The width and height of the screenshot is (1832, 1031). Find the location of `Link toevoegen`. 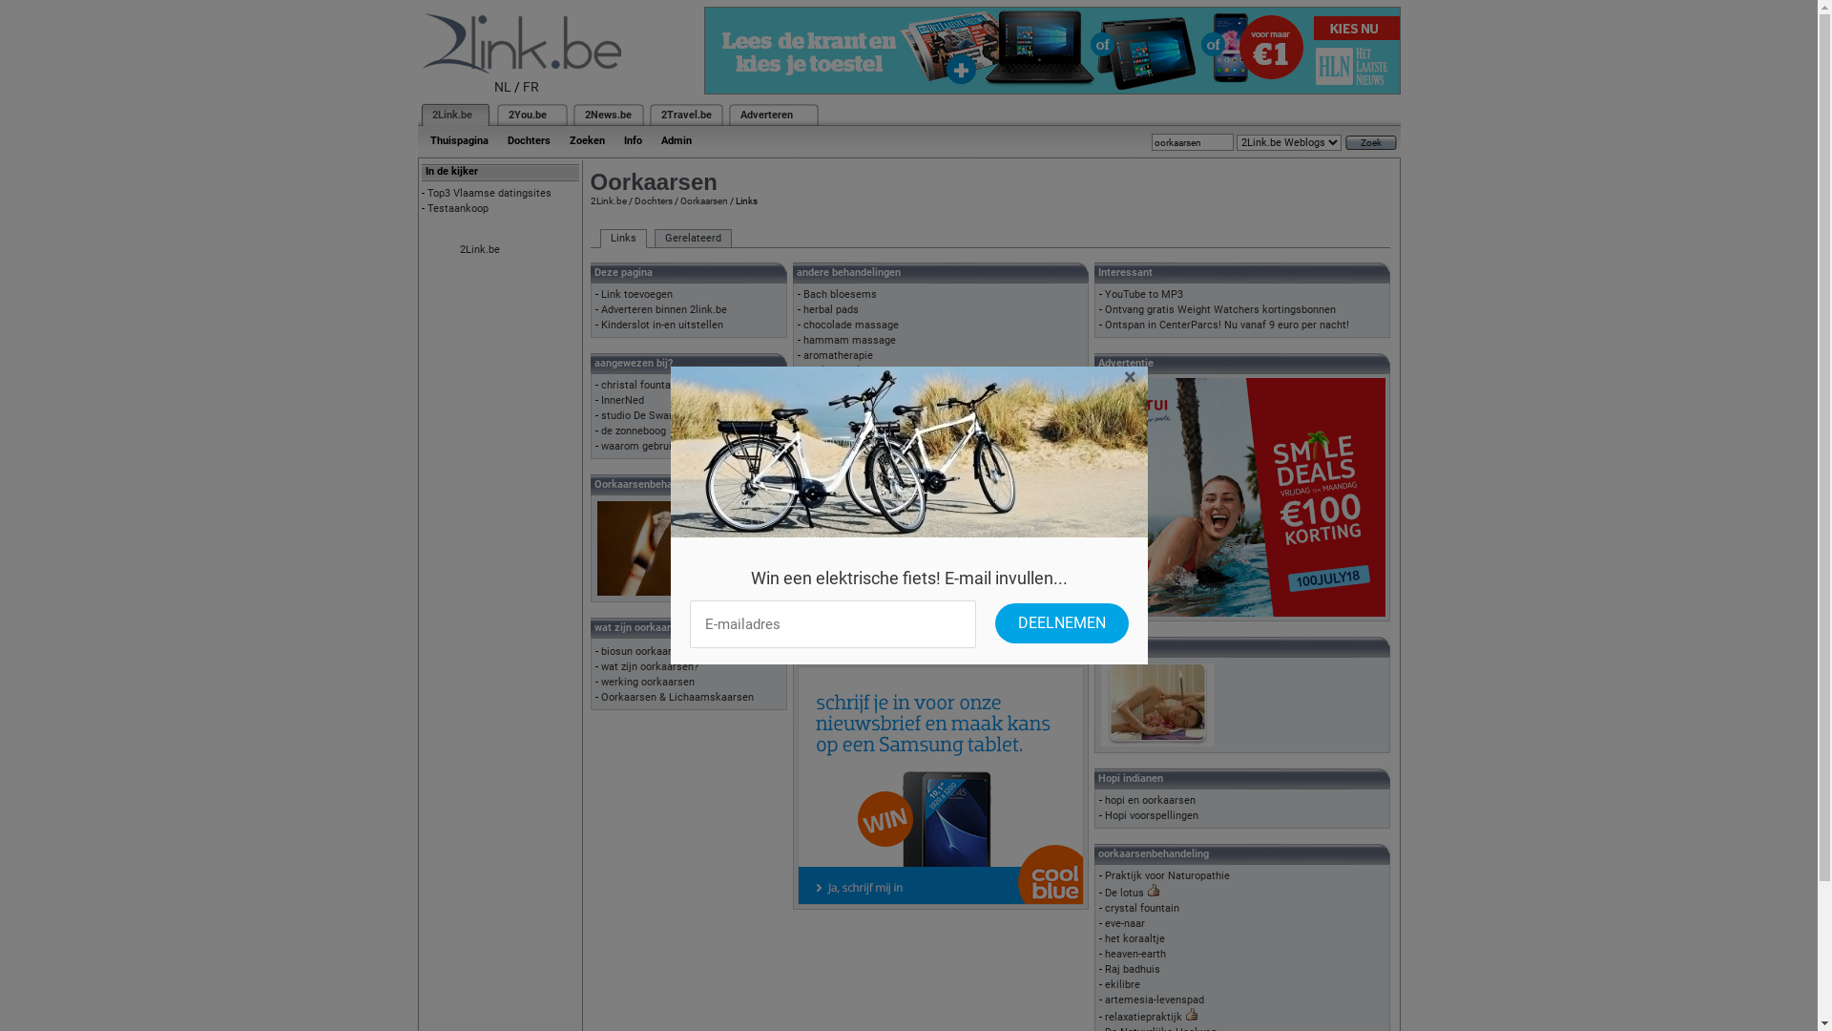

Link toevoegen is located at coordinates (637, 294).